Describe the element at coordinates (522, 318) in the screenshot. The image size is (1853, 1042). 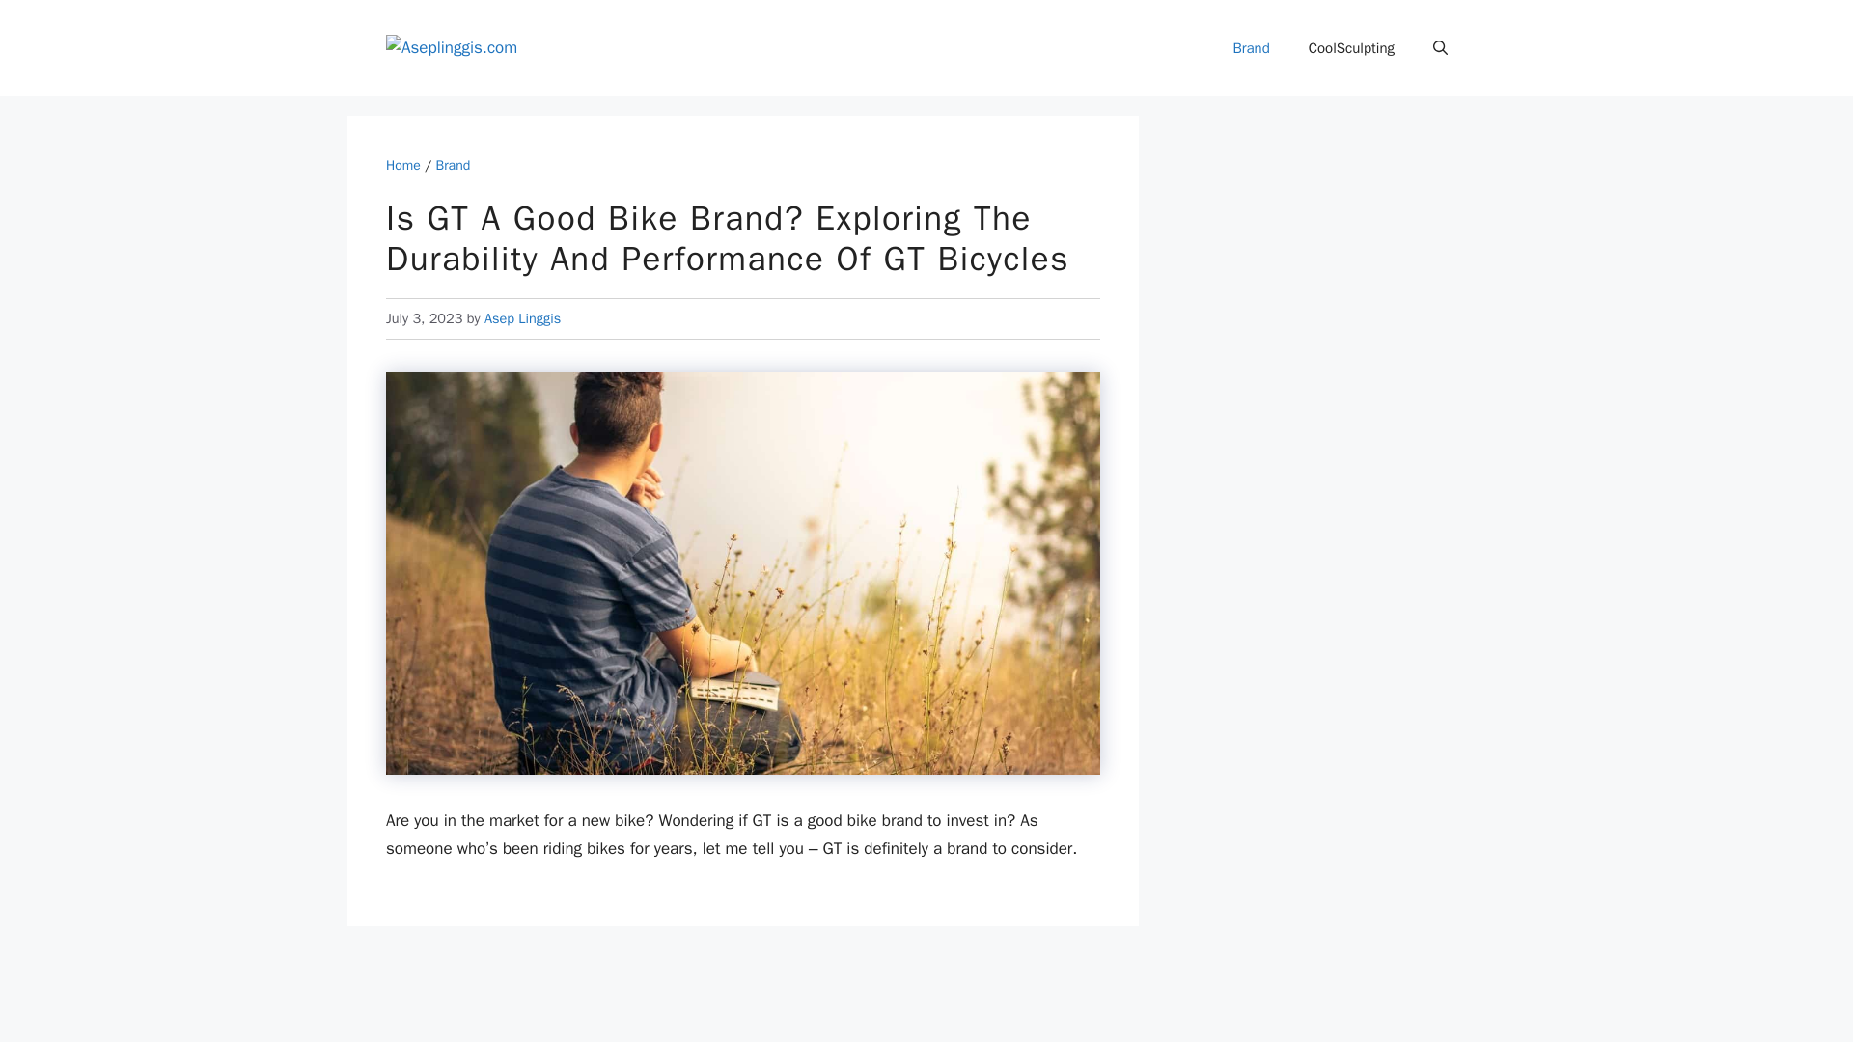
I see `View all posts by Asep Linggis` at that location.